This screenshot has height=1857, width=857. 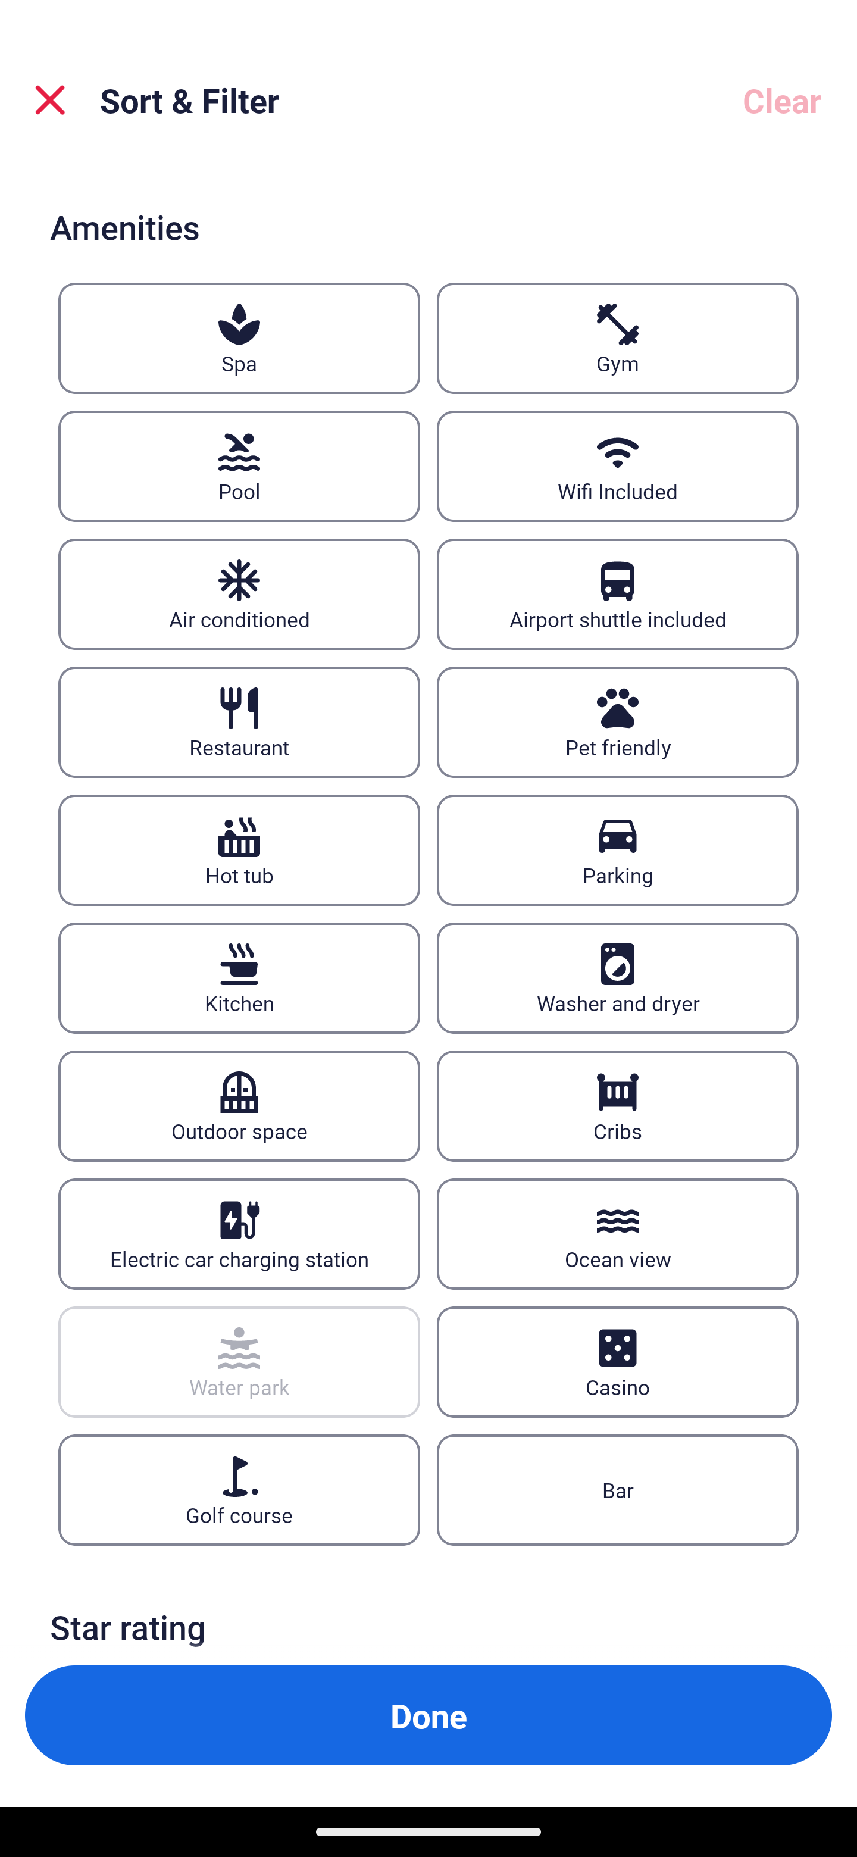 What do you see at coordinates (239, 978) in the screenshot?
I see `Kitchen` at bounding box center [239, 978].